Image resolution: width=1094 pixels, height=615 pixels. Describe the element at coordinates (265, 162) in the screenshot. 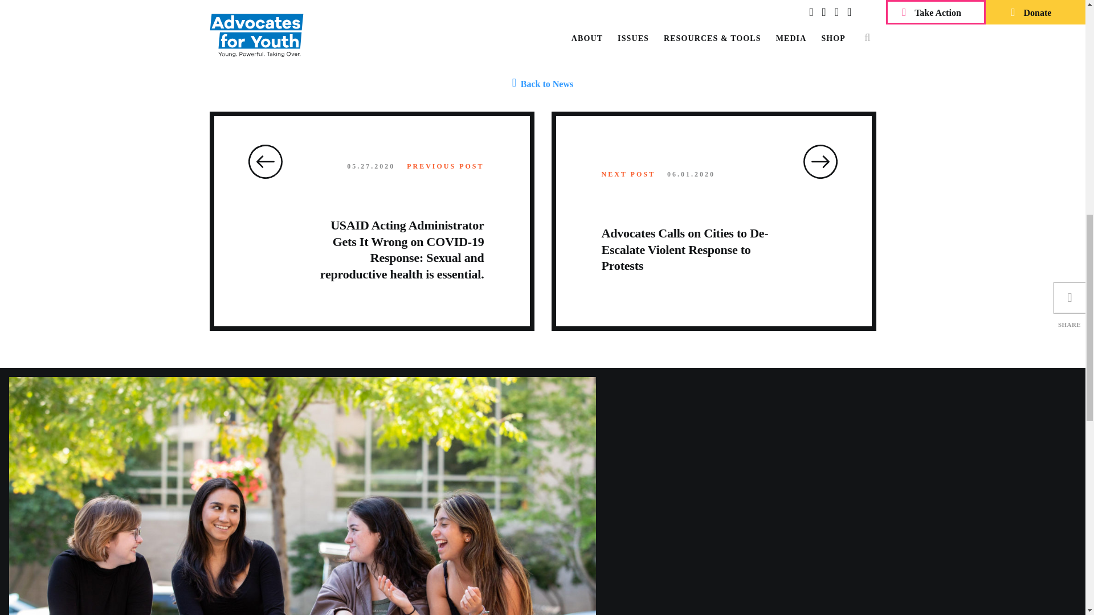

I see `arrow-grid` at that location.